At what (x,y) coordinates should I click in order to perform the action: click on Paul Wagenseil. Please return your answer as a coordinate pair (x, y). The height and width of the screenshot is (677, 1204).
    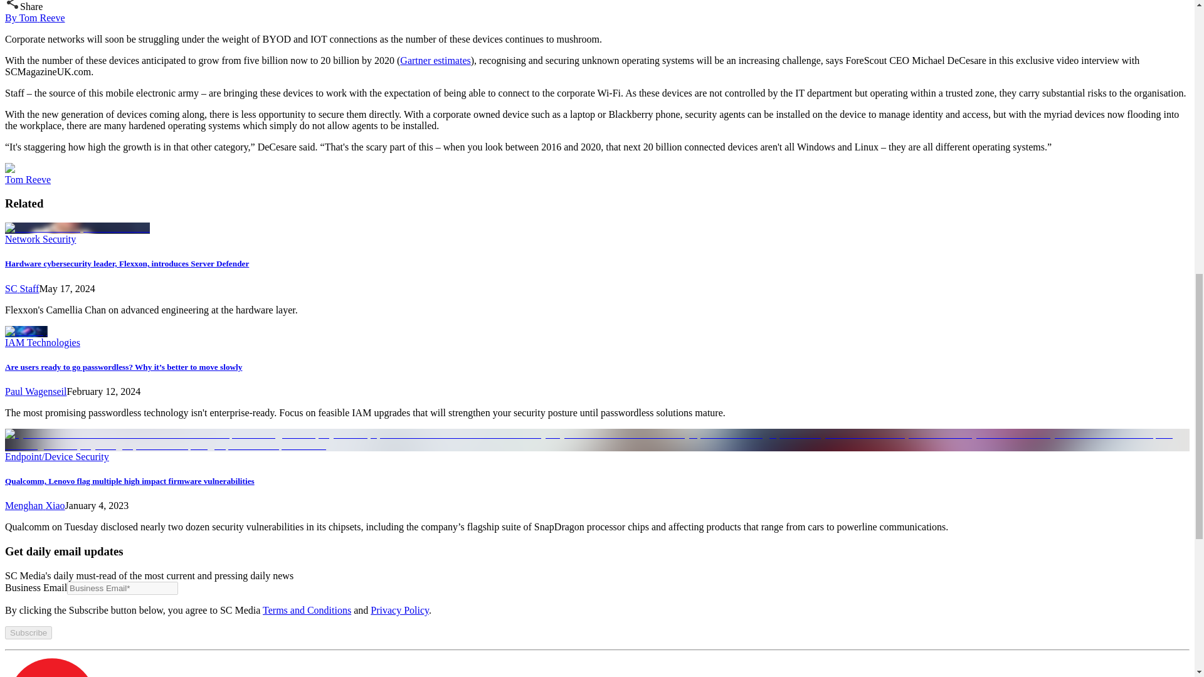
    Looking at the image, I should click on (35, 391).